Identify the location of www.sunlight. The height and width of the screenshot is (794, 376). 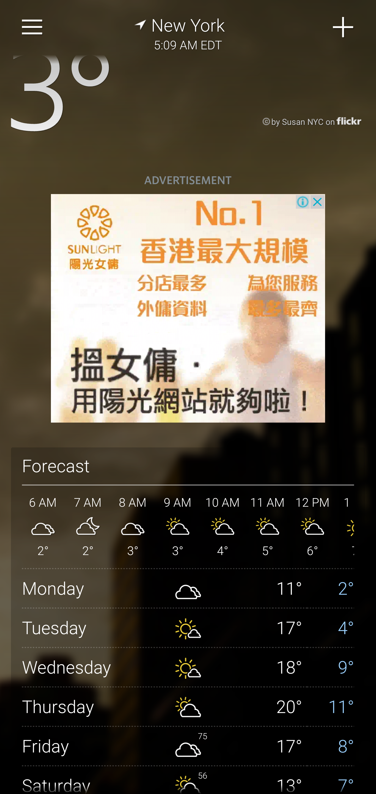
(188, 308).